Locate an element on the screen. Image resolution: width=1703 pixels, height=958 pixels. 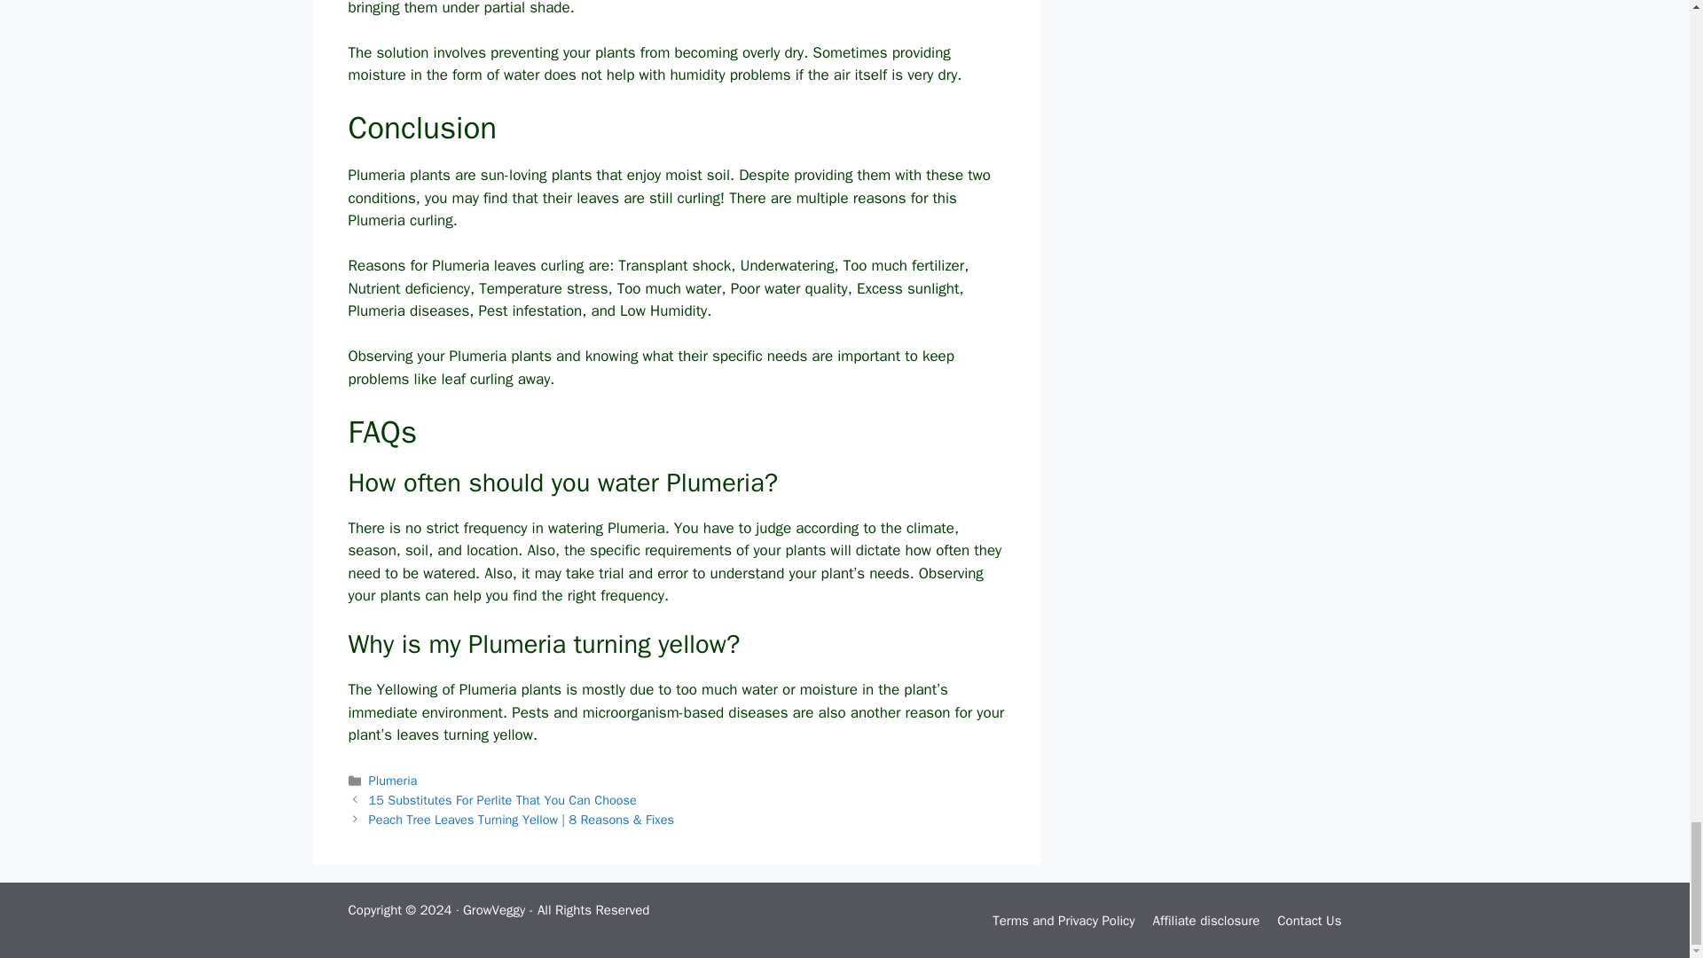
15 Substitutes For Perlite That You Can Choose is located at coordinates (503, 800).